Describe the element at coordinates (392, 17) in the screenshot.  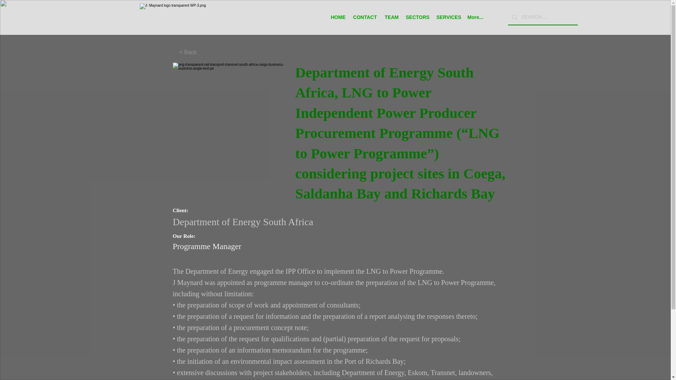
I see `TEAM` at that location.